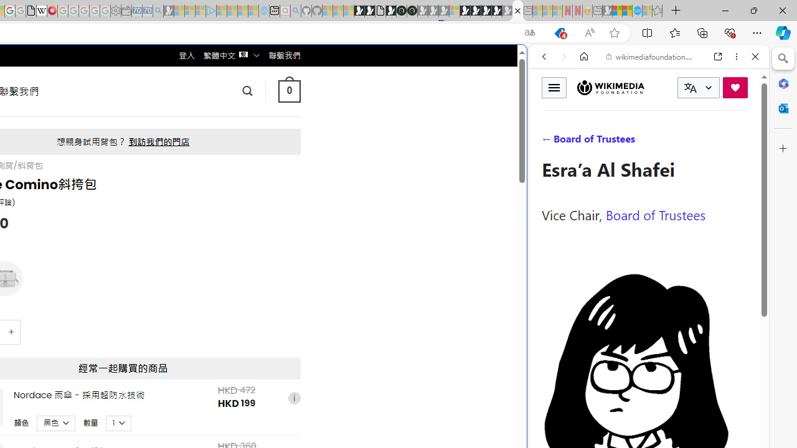  What do you see at coordinates (690, 88) in the screenshot?
I see `Class: i icon icon-translate language-switcher__icon` at bounding box center [690, 88].